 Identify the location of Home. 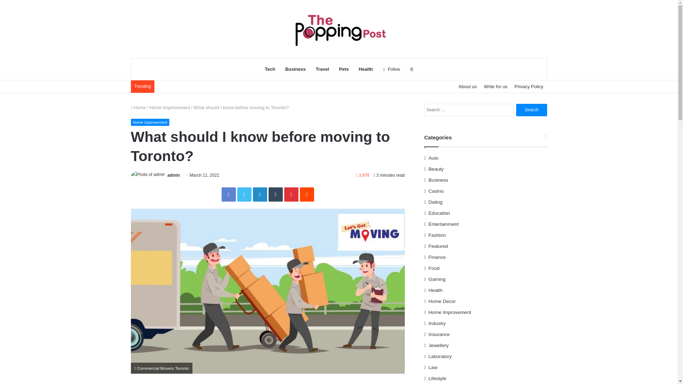
(138, 107).